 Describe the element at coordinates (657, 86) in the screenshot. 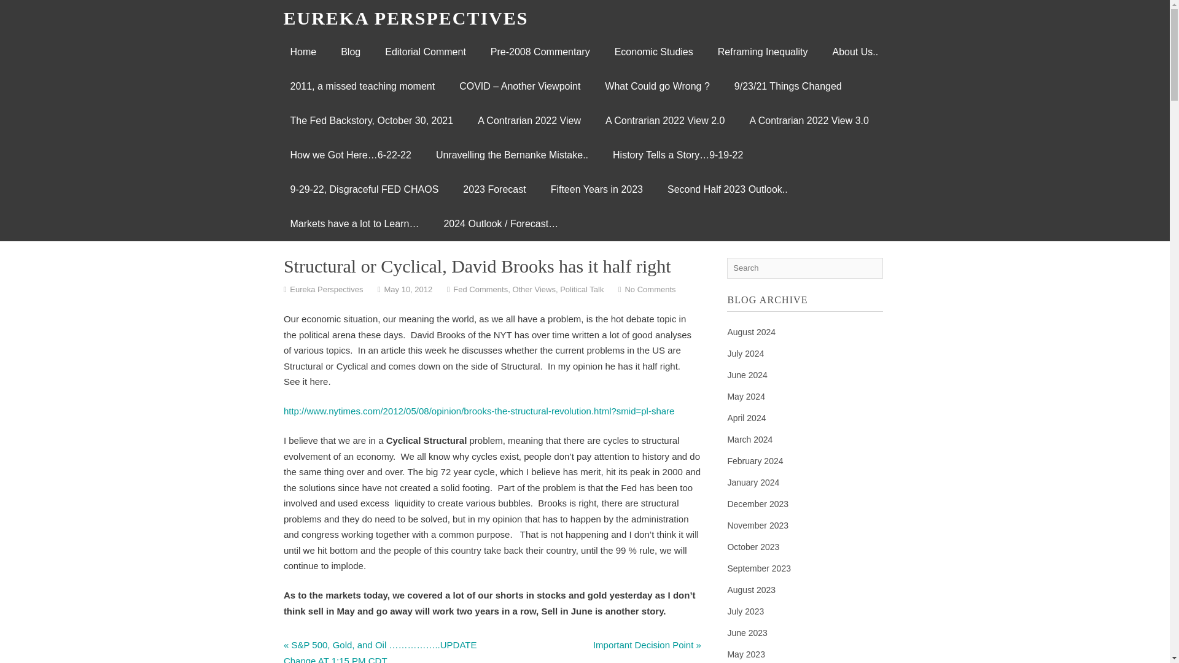

I see `What Could go Wrong ?` at that location.